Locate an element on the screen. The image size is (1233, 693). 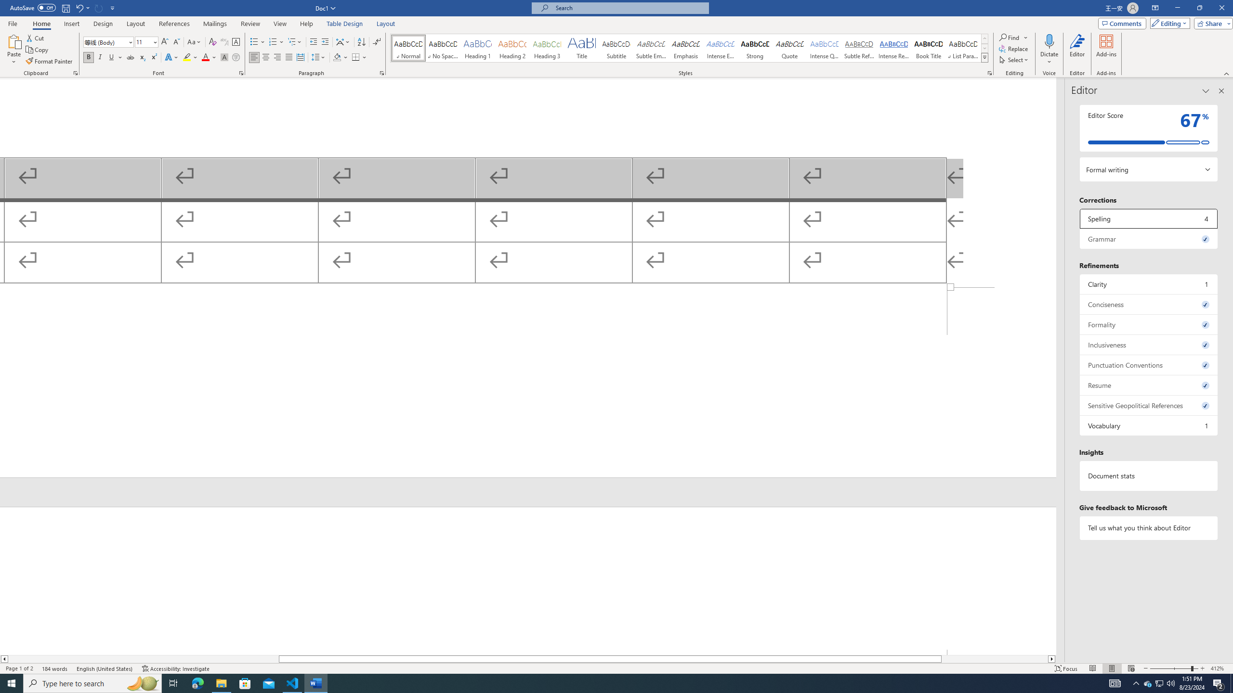
Quote is located at coordinates (790, 48).